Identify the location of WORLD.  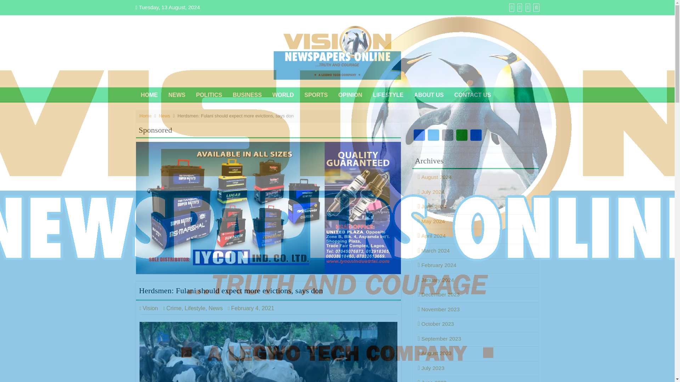
(283, 94).